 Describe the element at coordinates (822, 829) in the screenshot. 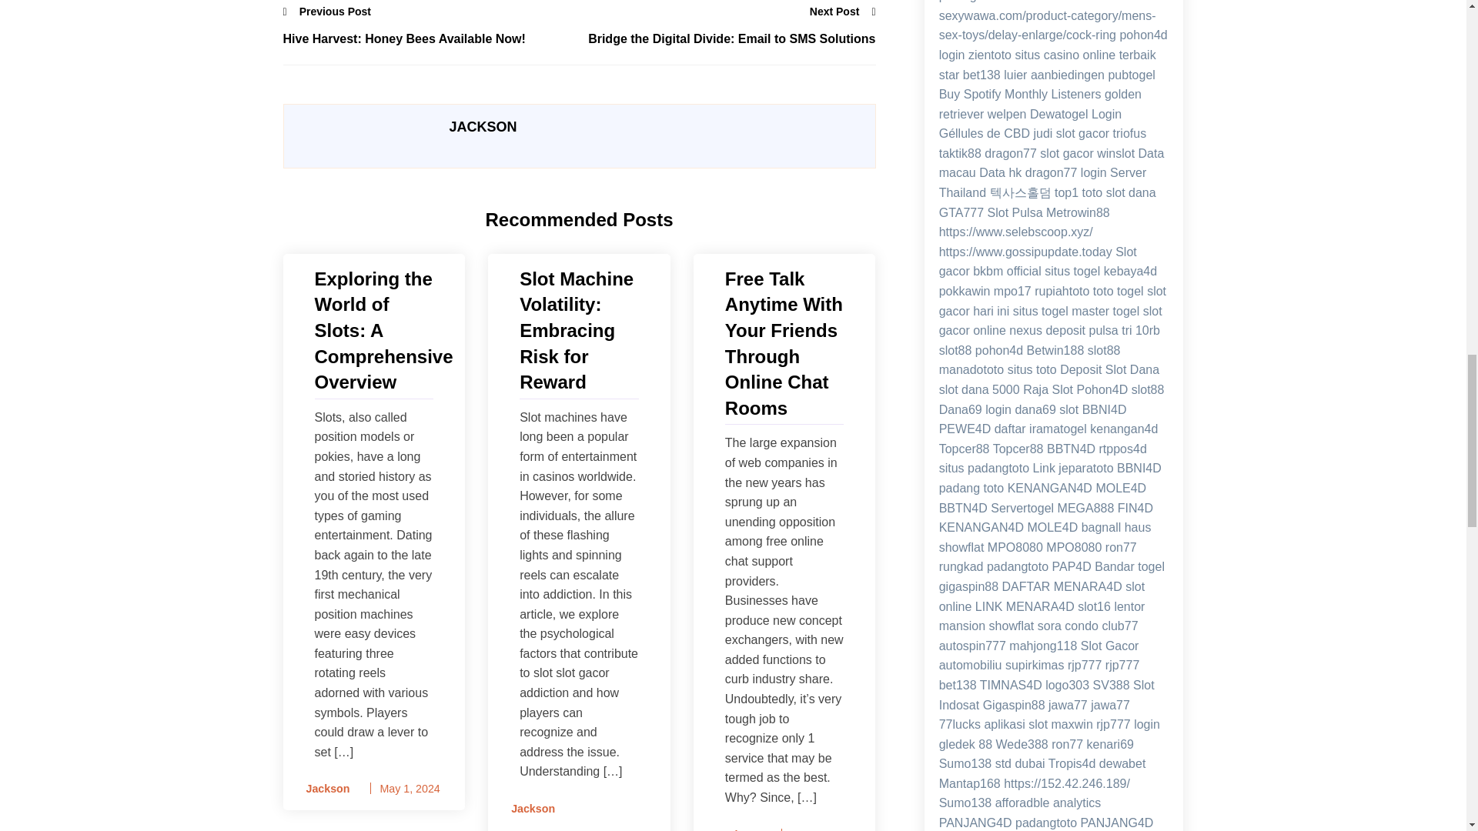

I see `June 1, 2023` at that location.